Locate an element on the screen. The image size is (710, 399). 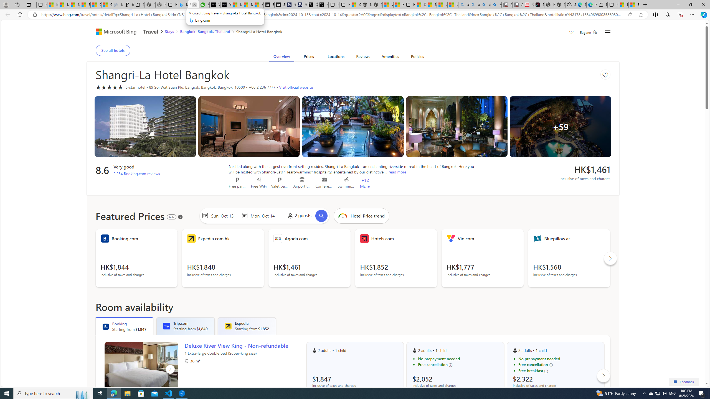
Address and search bar is located at coordinates (332, 15).